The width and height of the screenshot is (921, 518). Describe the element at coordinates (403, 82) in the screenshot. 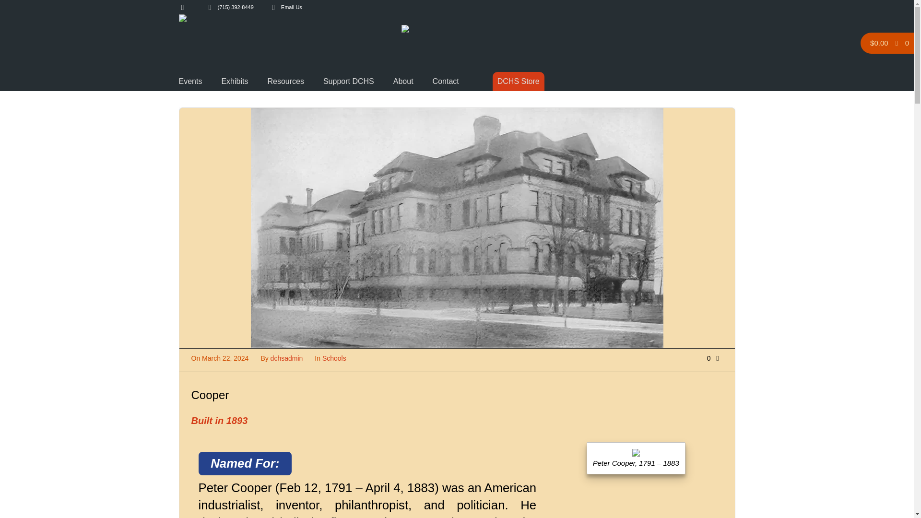

I see `About` at that location.